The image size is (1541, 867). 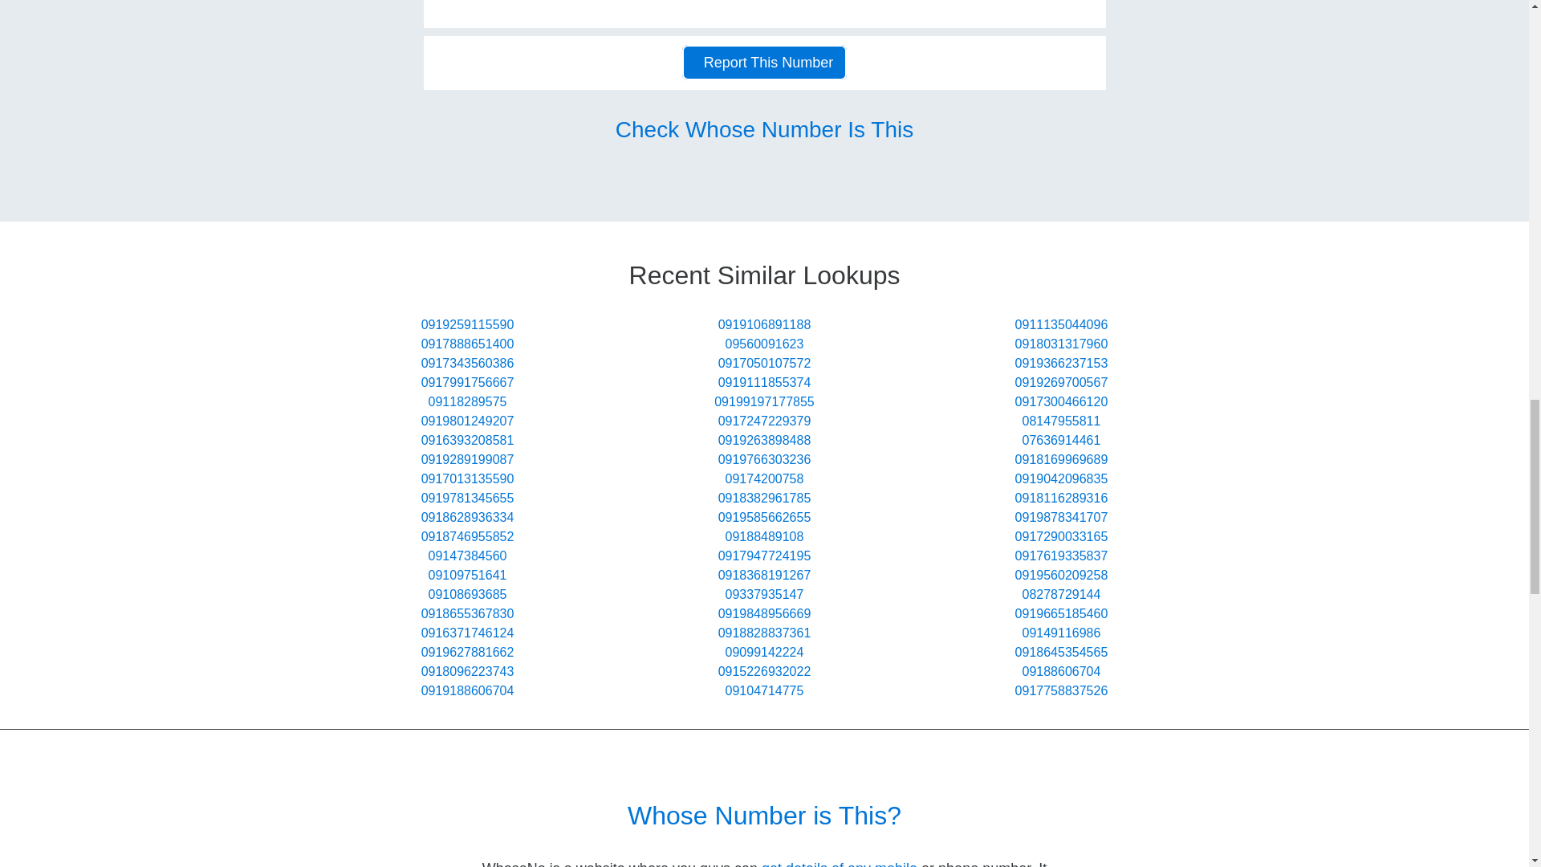 What do you see at coordinates (764, 421) in the screenshot?
I see `0917247229379` at bounding box center [764, 421].